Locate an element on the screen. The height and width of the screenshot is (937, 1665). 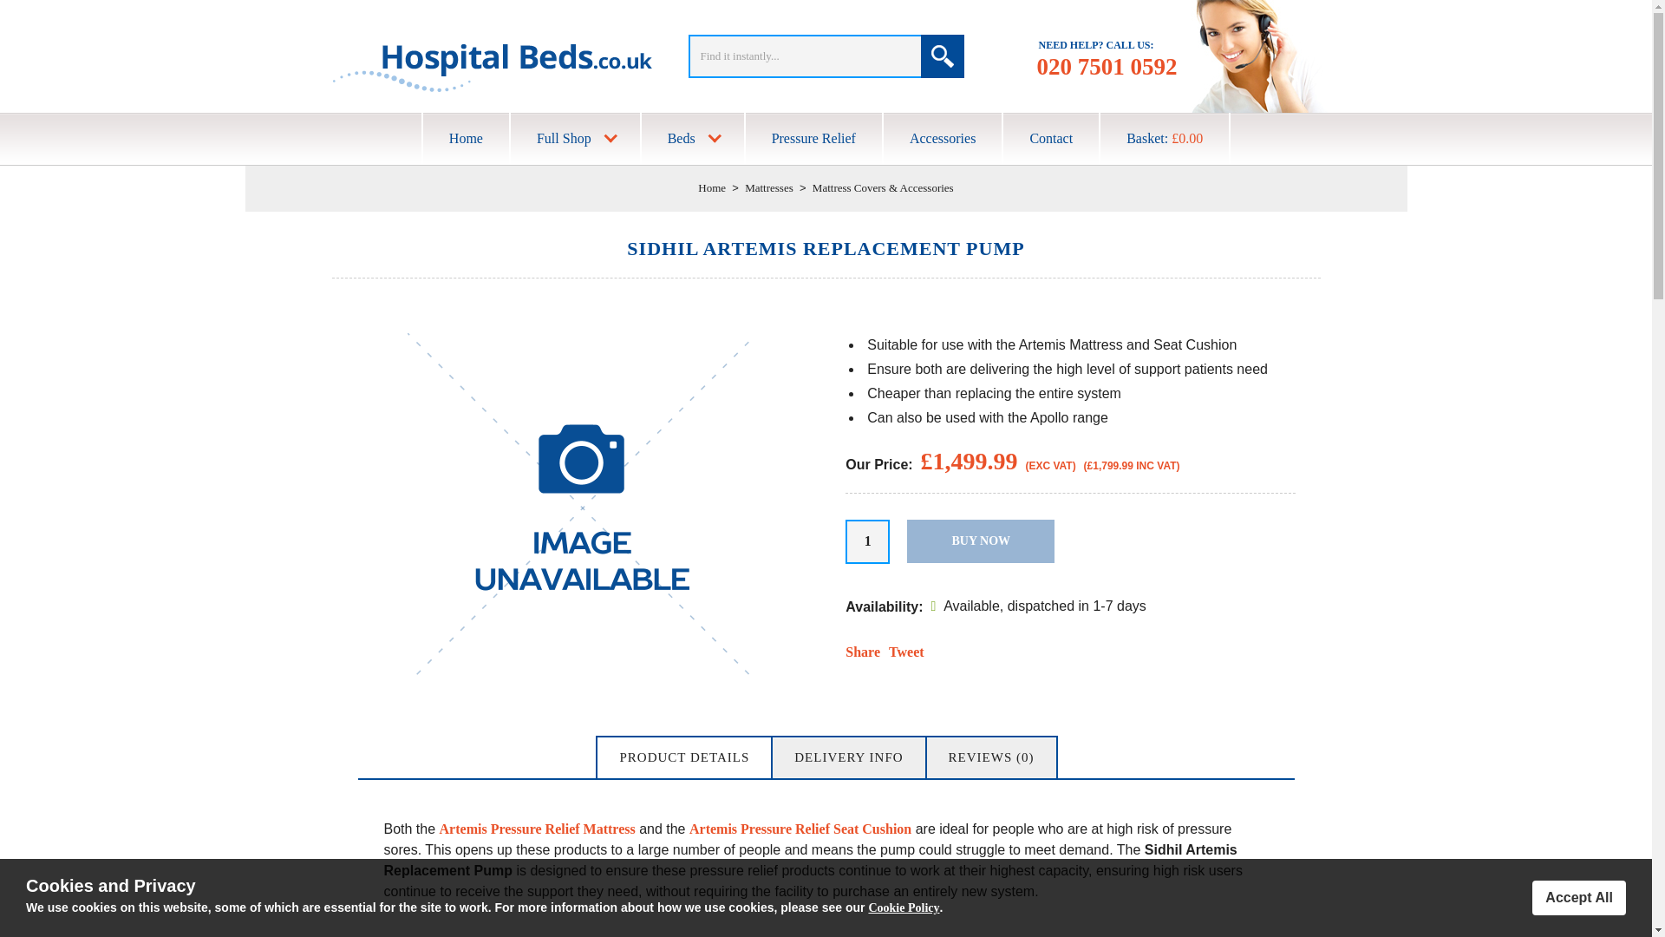
1 is located at coordinates (867, 541).